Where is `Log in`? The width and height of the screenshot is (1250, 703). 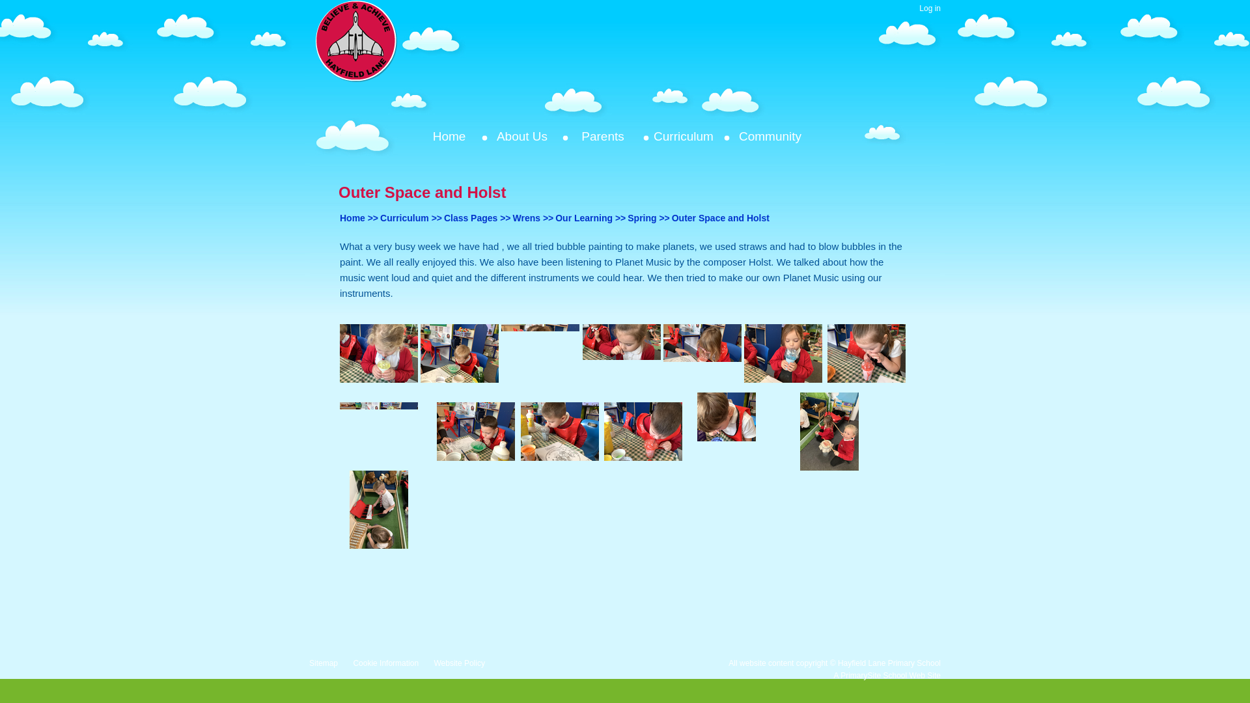
Log in is located at coordinates (930, 9).